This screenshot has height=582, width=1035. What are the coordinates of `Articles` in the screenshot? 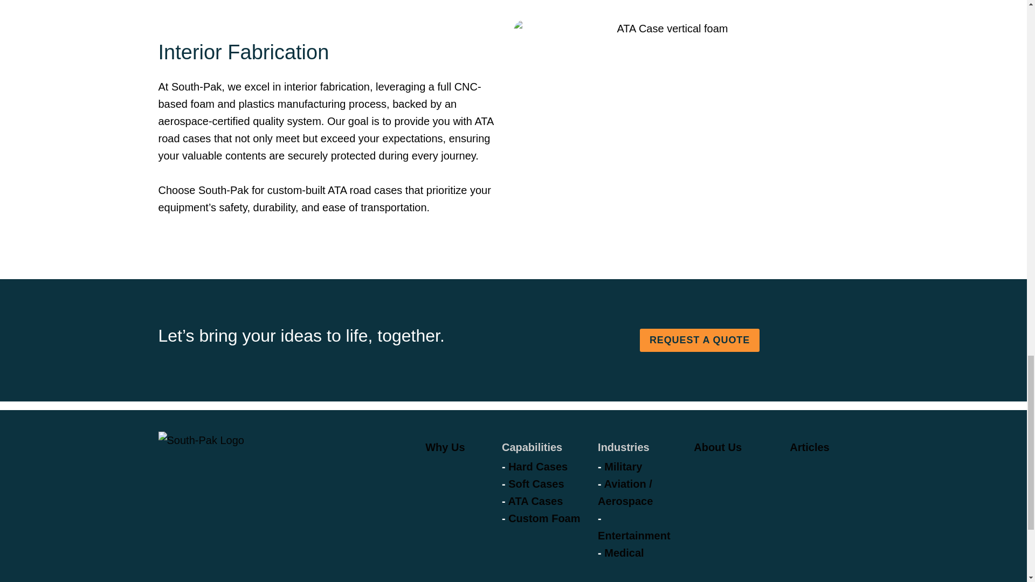 It's located at (809, 447).